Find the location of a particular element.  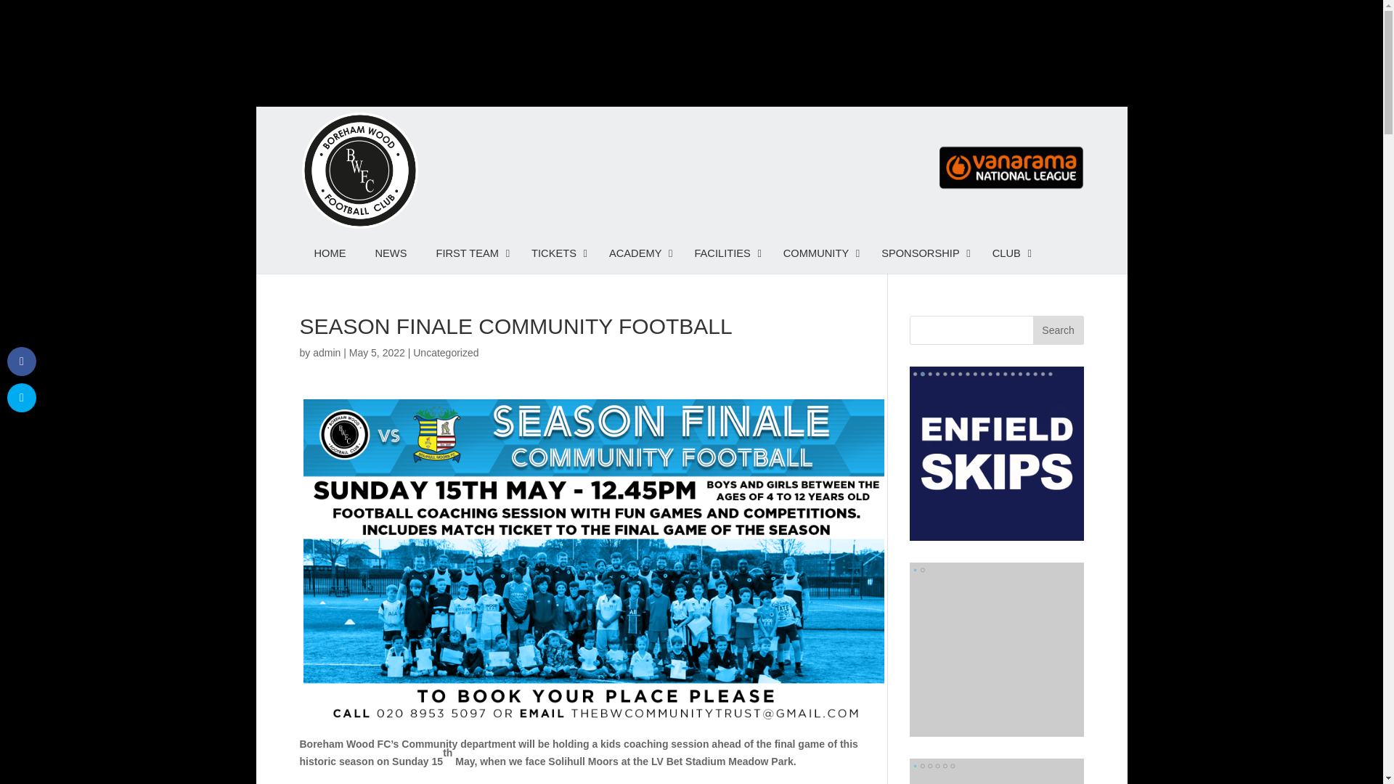

TICKETS is located at coordinates (556, 253).